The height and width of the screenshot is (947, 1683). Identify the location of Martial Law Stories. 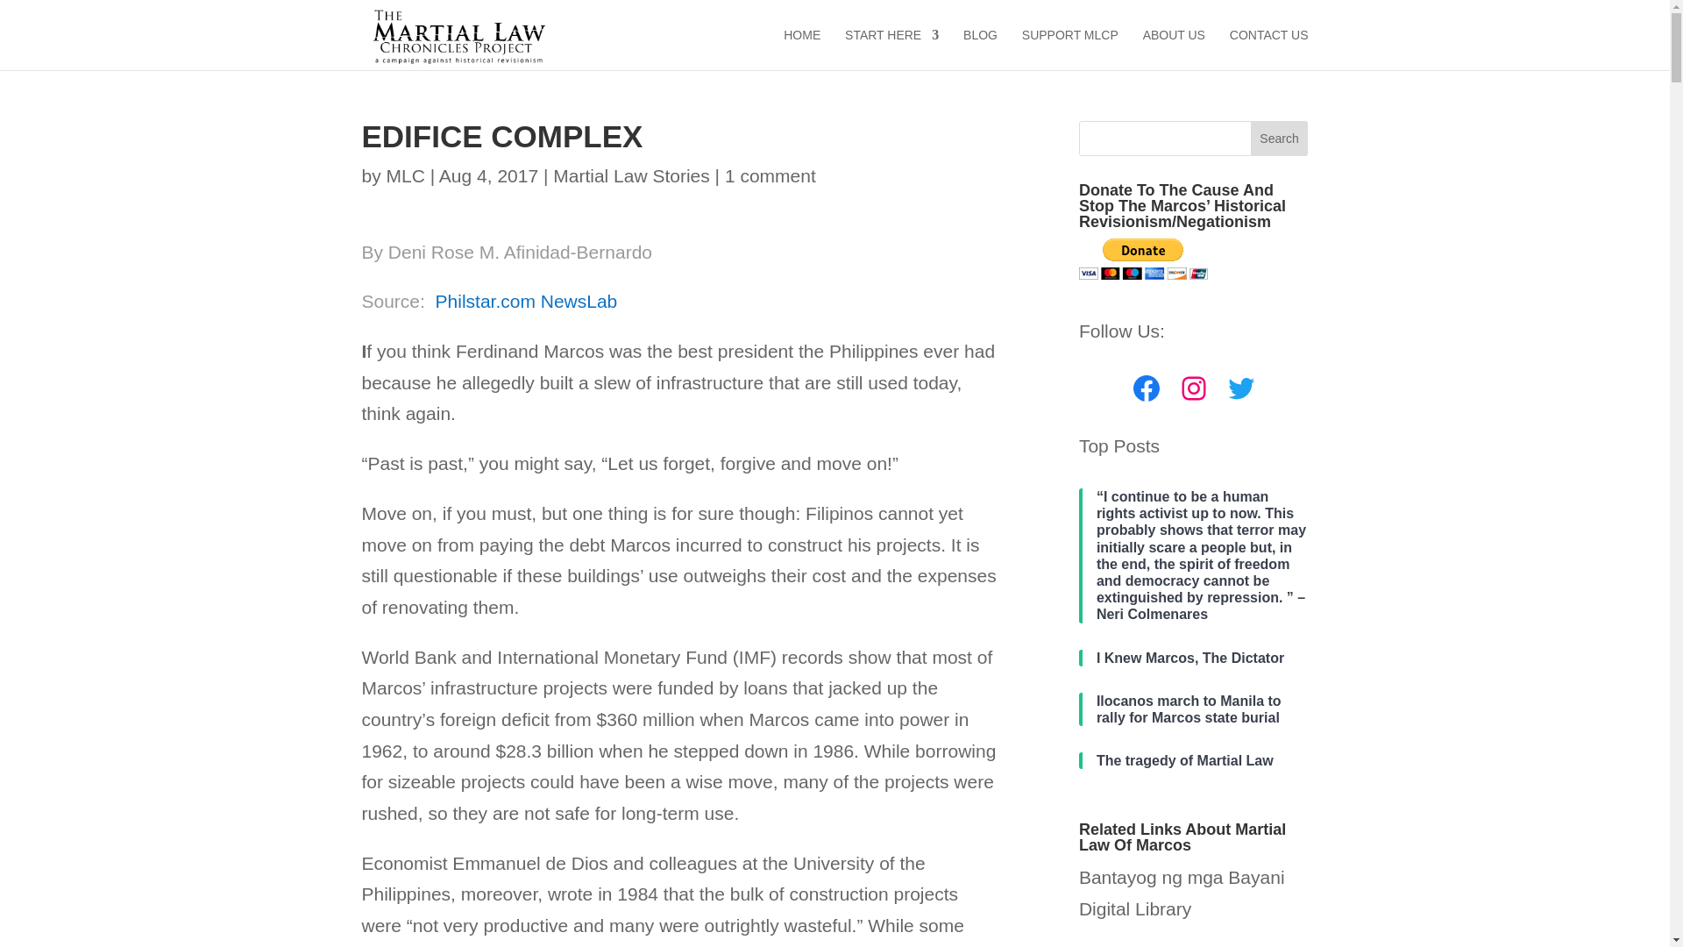
(631, 175).